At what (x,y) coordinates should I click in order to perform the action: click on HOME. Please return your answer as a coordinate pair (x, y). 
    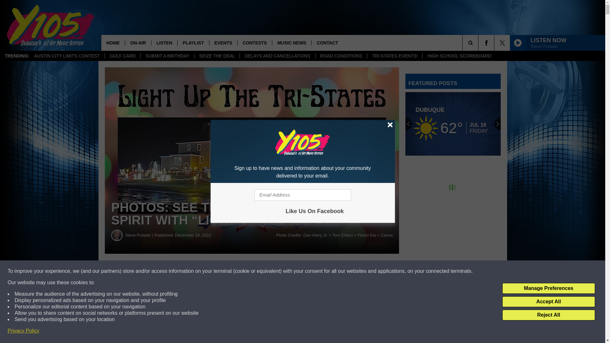
    Looking at the image, I should click on (113, 43).